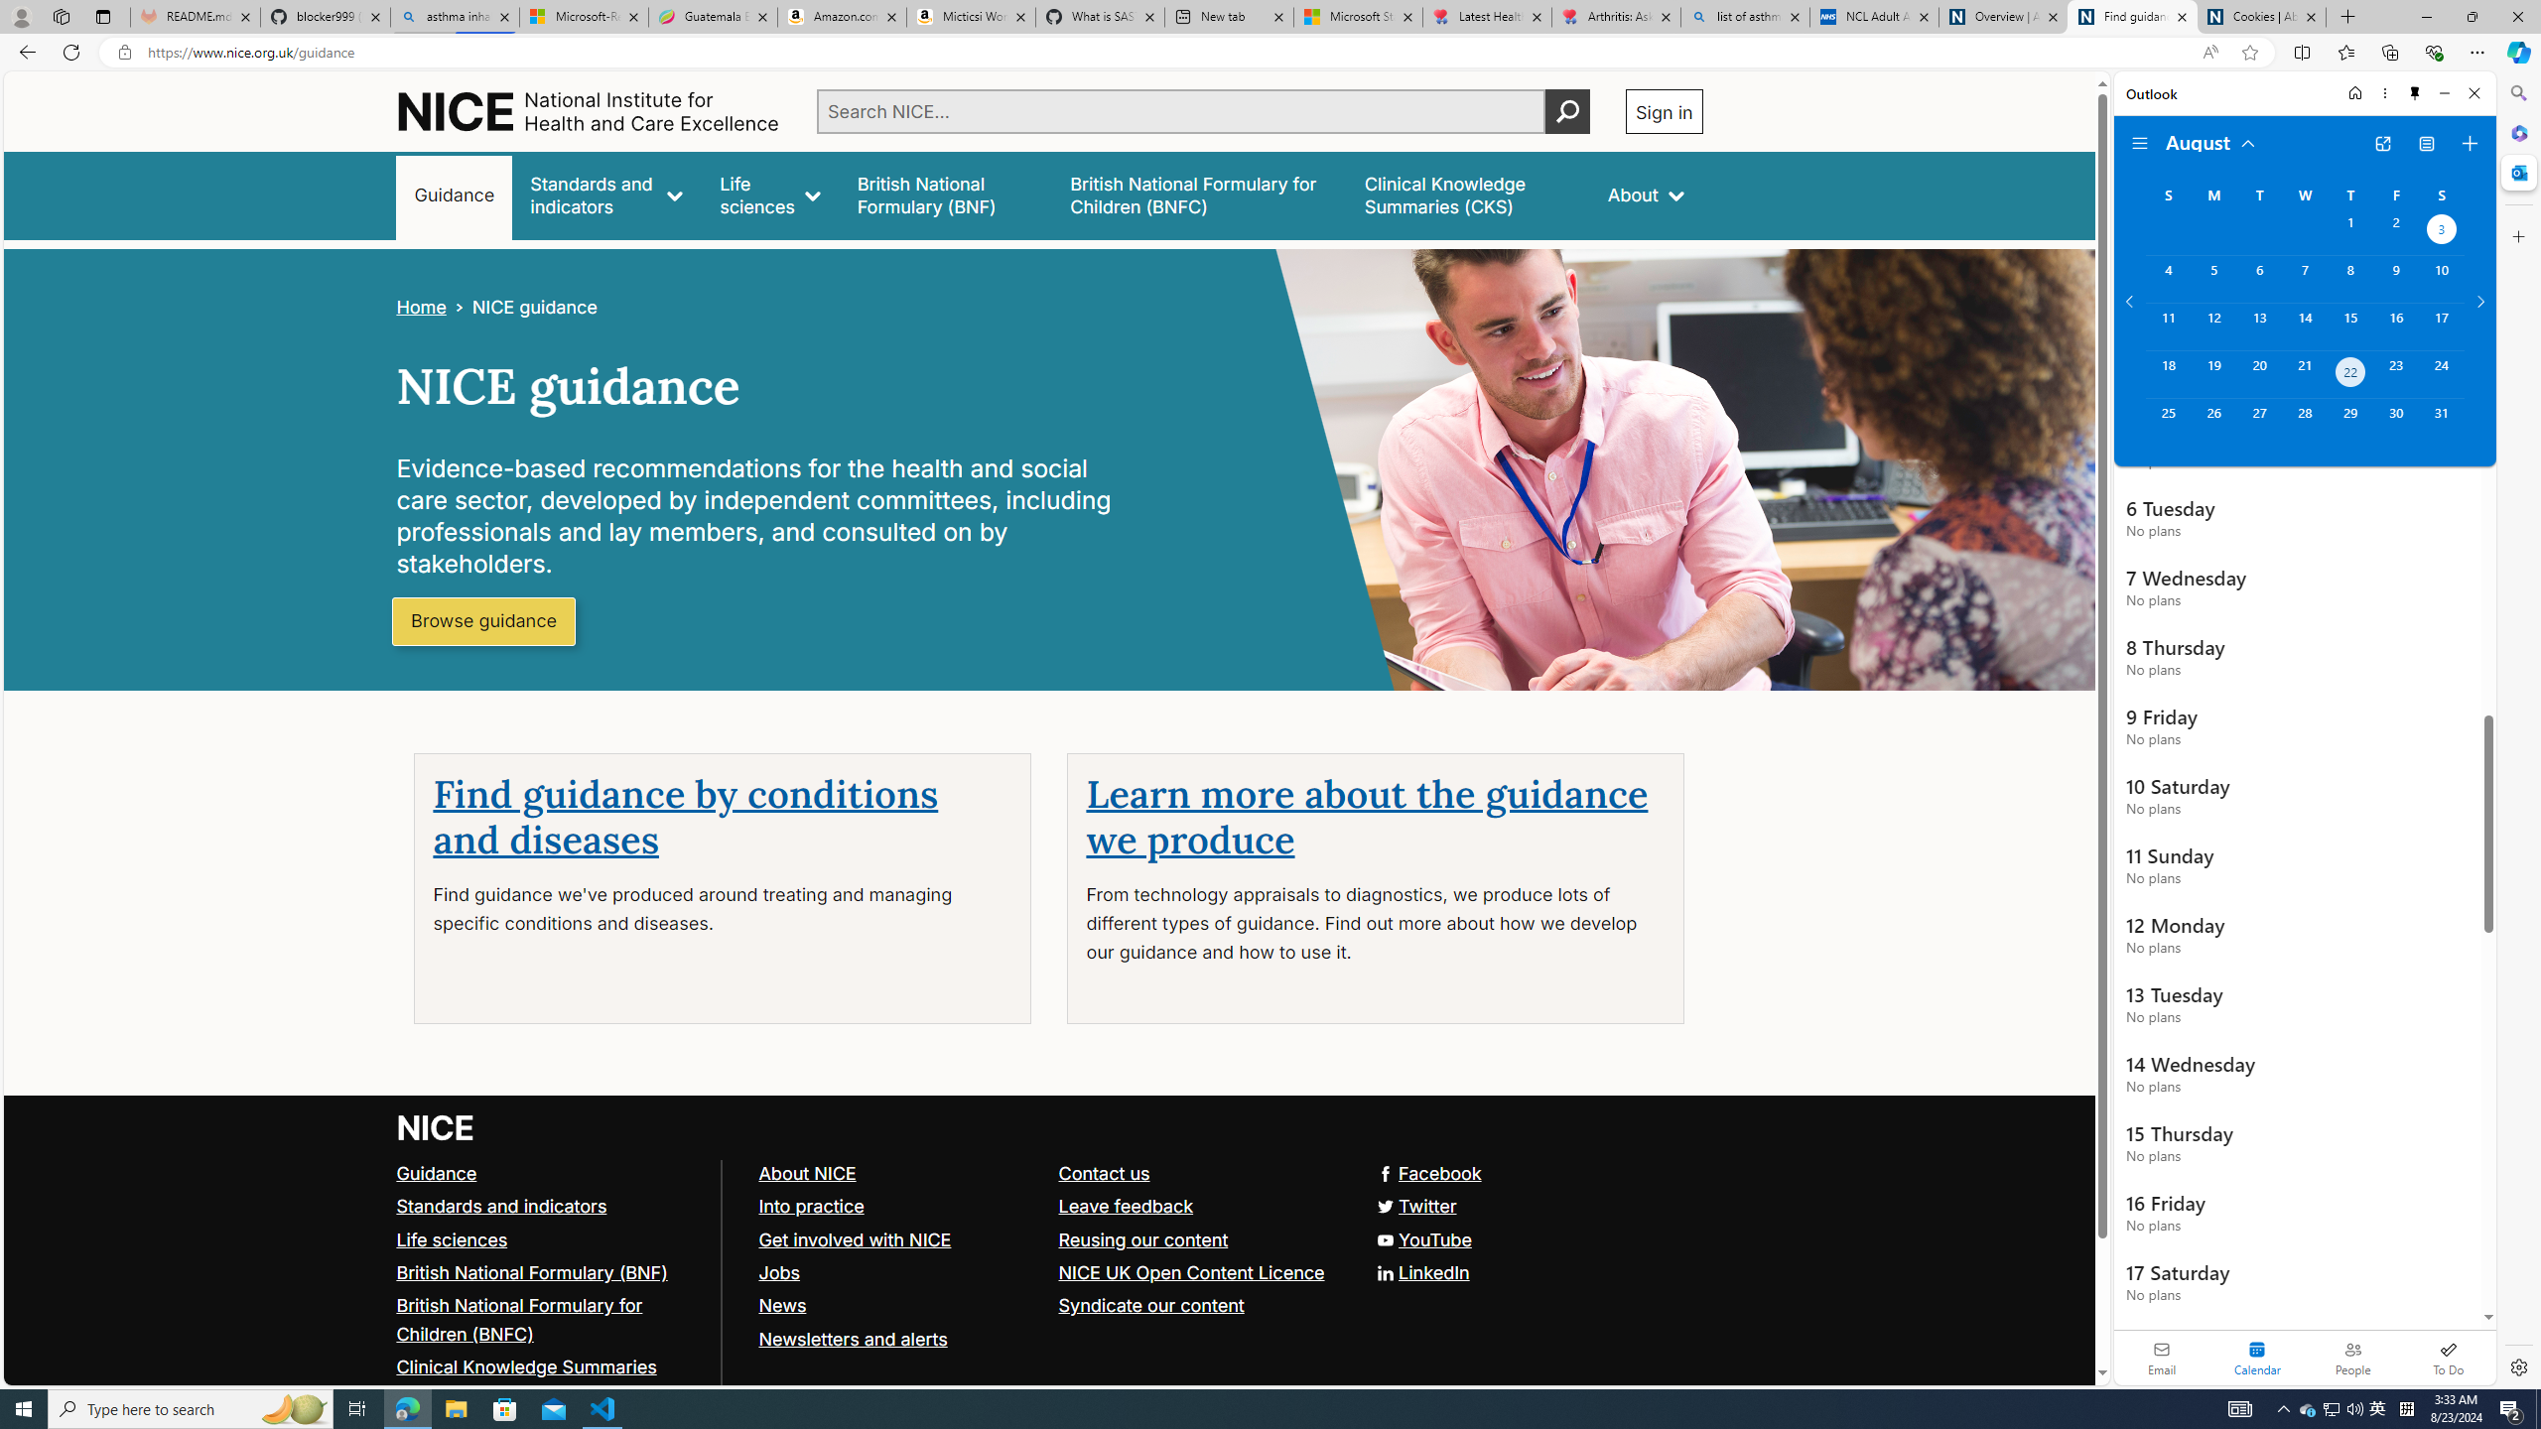 Image resolution: width=2541 pixels, height=1429 pixels. What do you see at coordinates (2442, 325) in the screenshot?
I see `Saturday, August 17, 2024. ` at bounding box center [2442, 325].